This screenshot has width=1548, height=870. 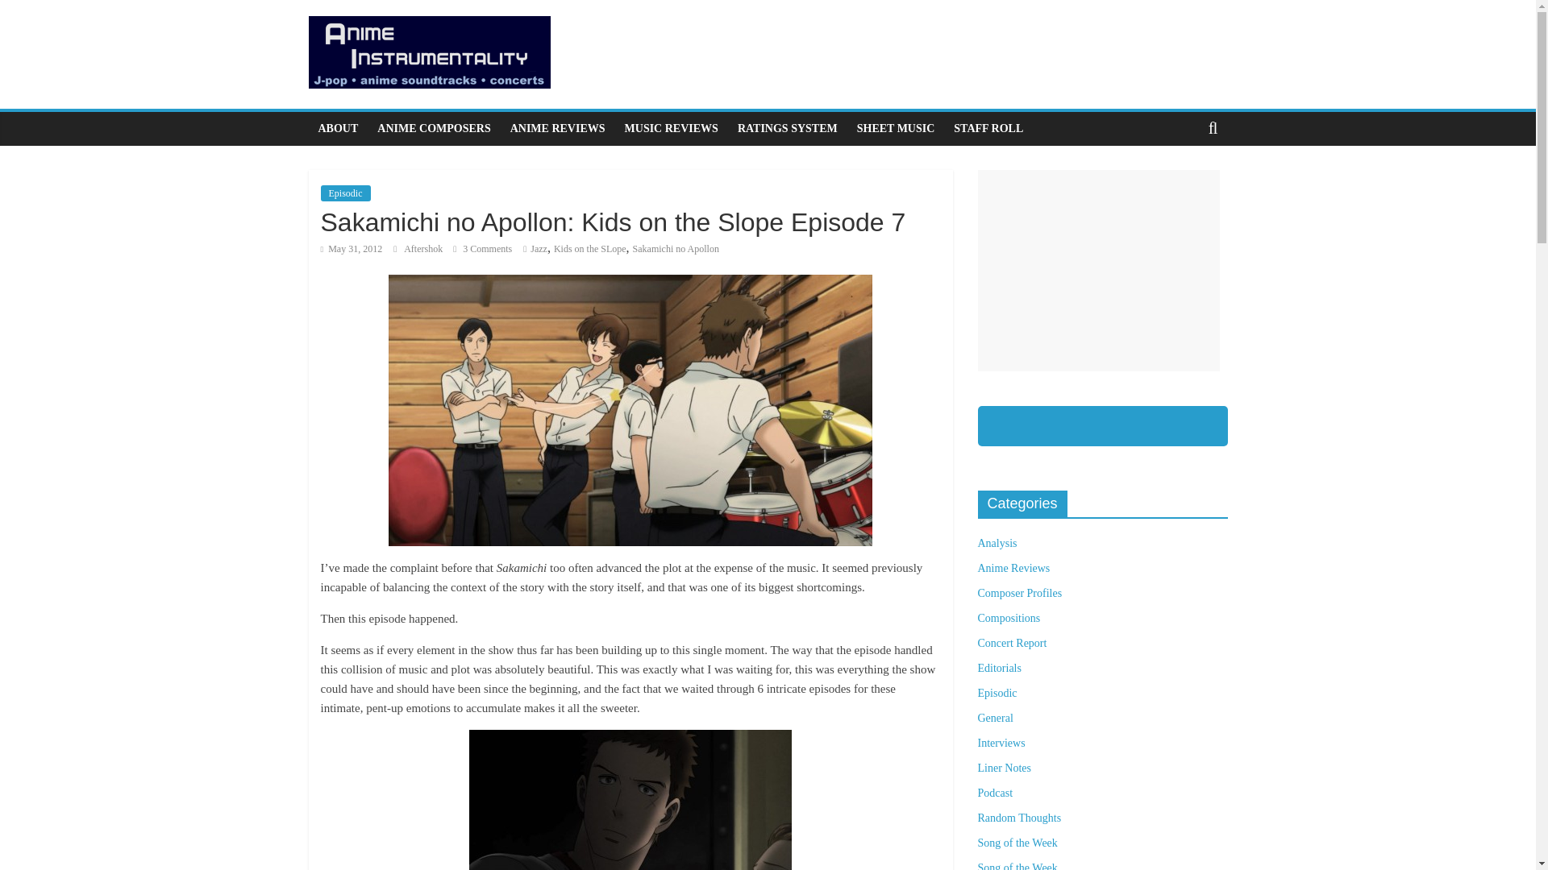 What do you see at coordinates (345, 193) in the screenshot?
I see `Episodic` at bounding box center [345, 193].